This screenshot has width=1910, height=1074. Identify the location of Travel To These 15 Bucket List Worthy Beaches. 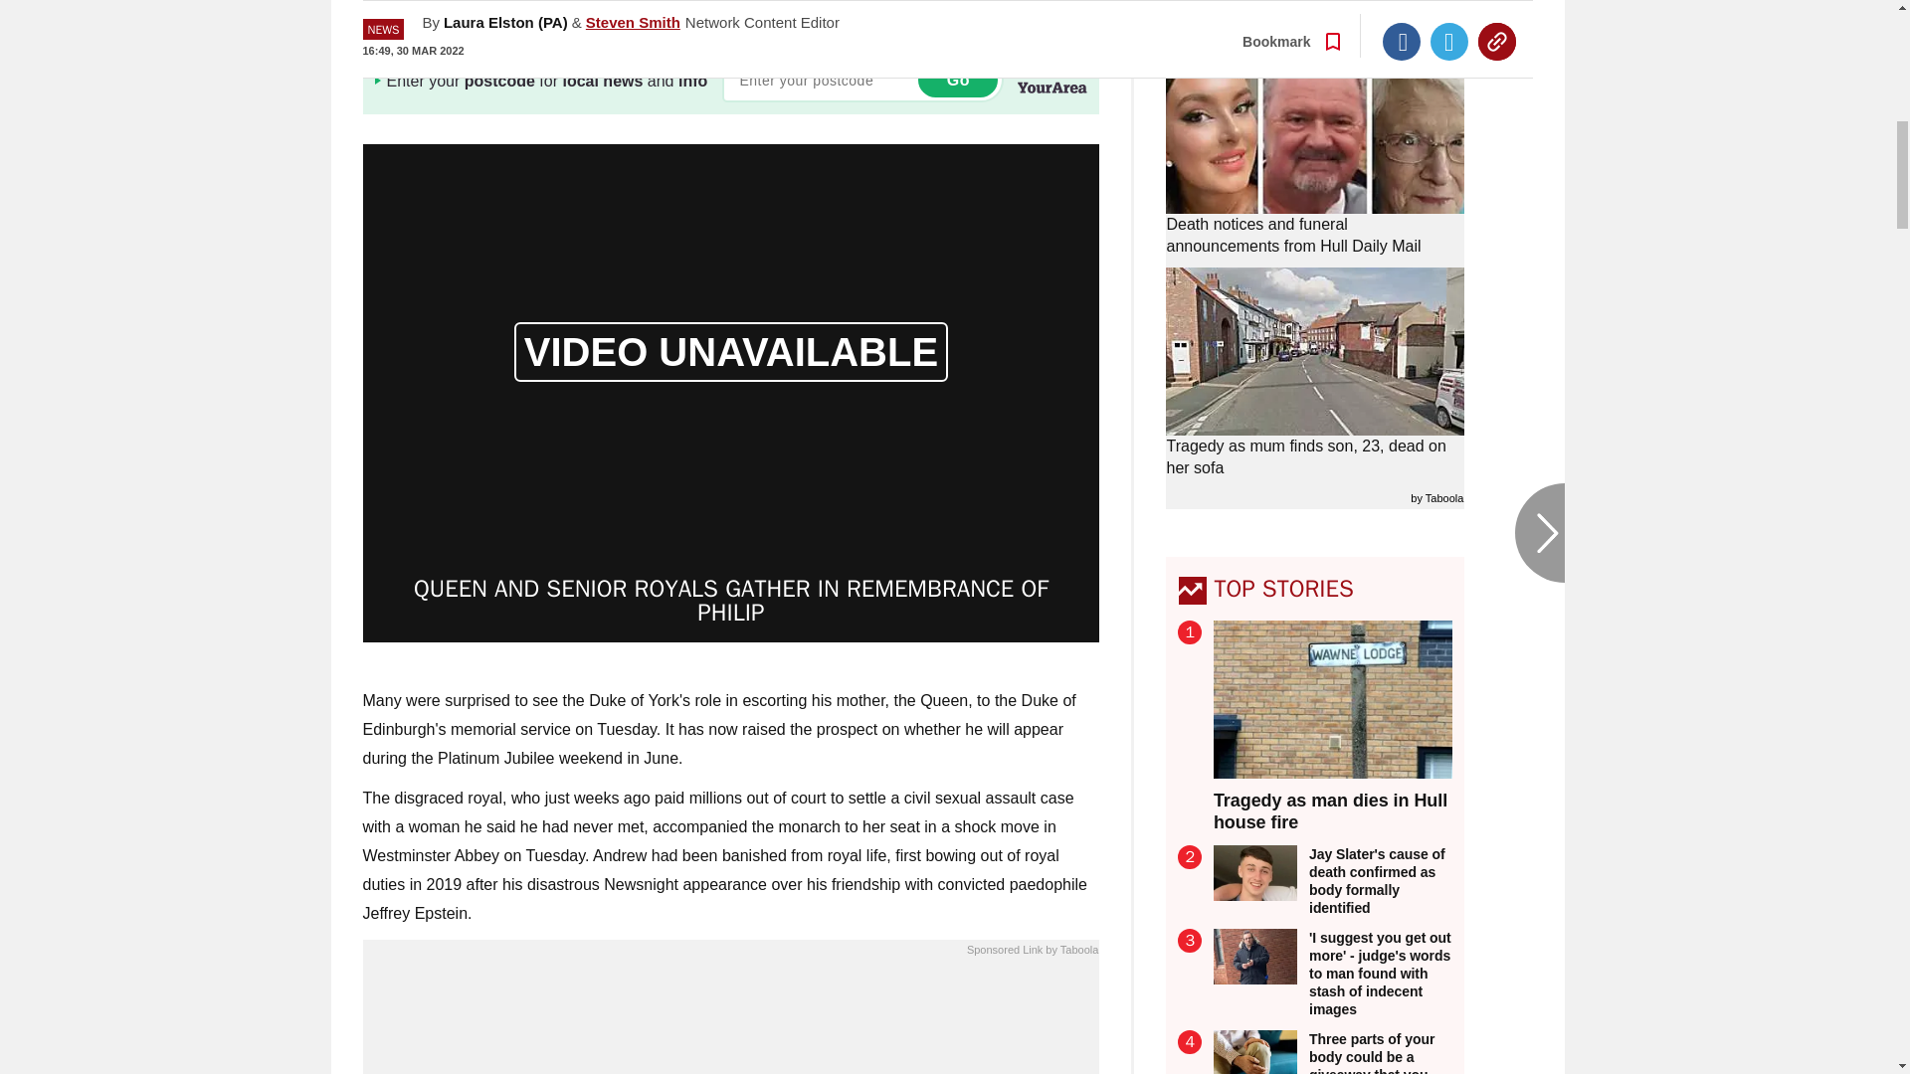
(730, 1021).